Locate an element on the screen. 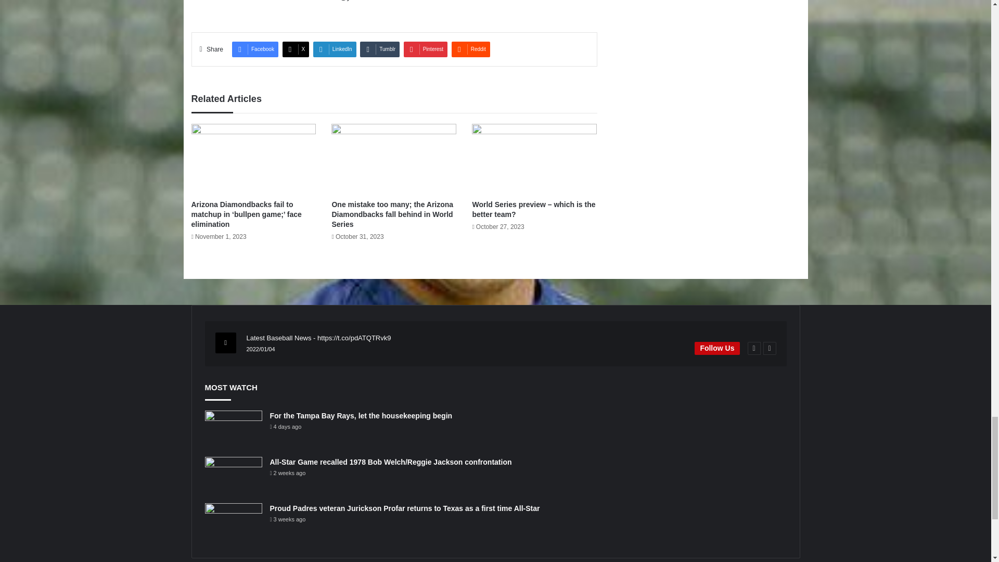 This screenshot has width=999, height=562. Facebook is located at coordinates (255, 49).